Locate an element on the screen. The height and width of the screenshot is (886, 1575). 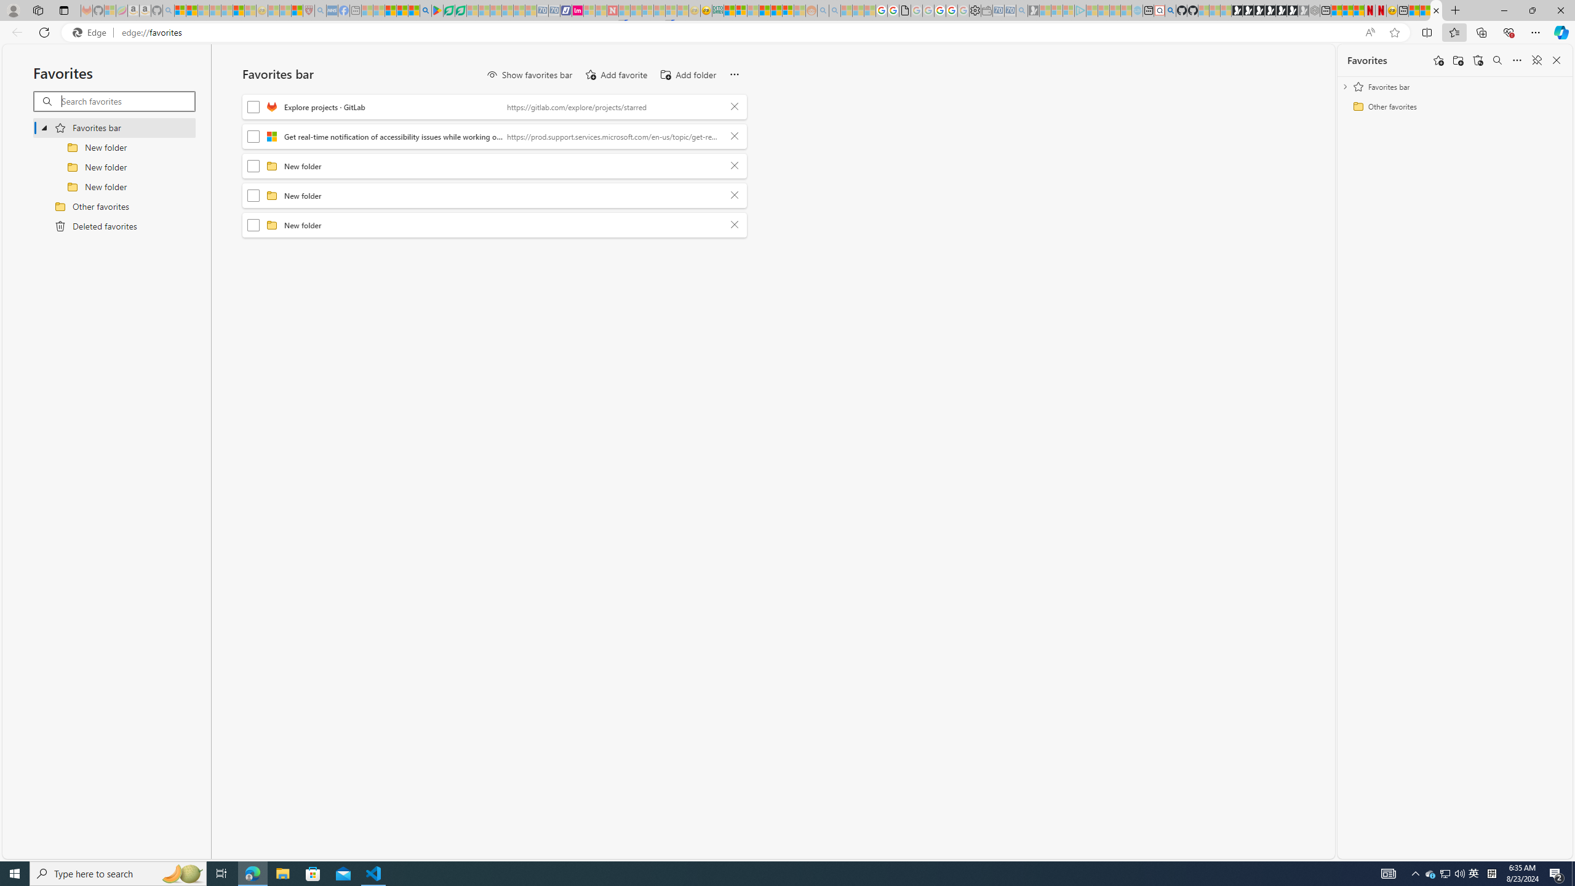
MSNBC - MSN is located at coordinates (729, 10).